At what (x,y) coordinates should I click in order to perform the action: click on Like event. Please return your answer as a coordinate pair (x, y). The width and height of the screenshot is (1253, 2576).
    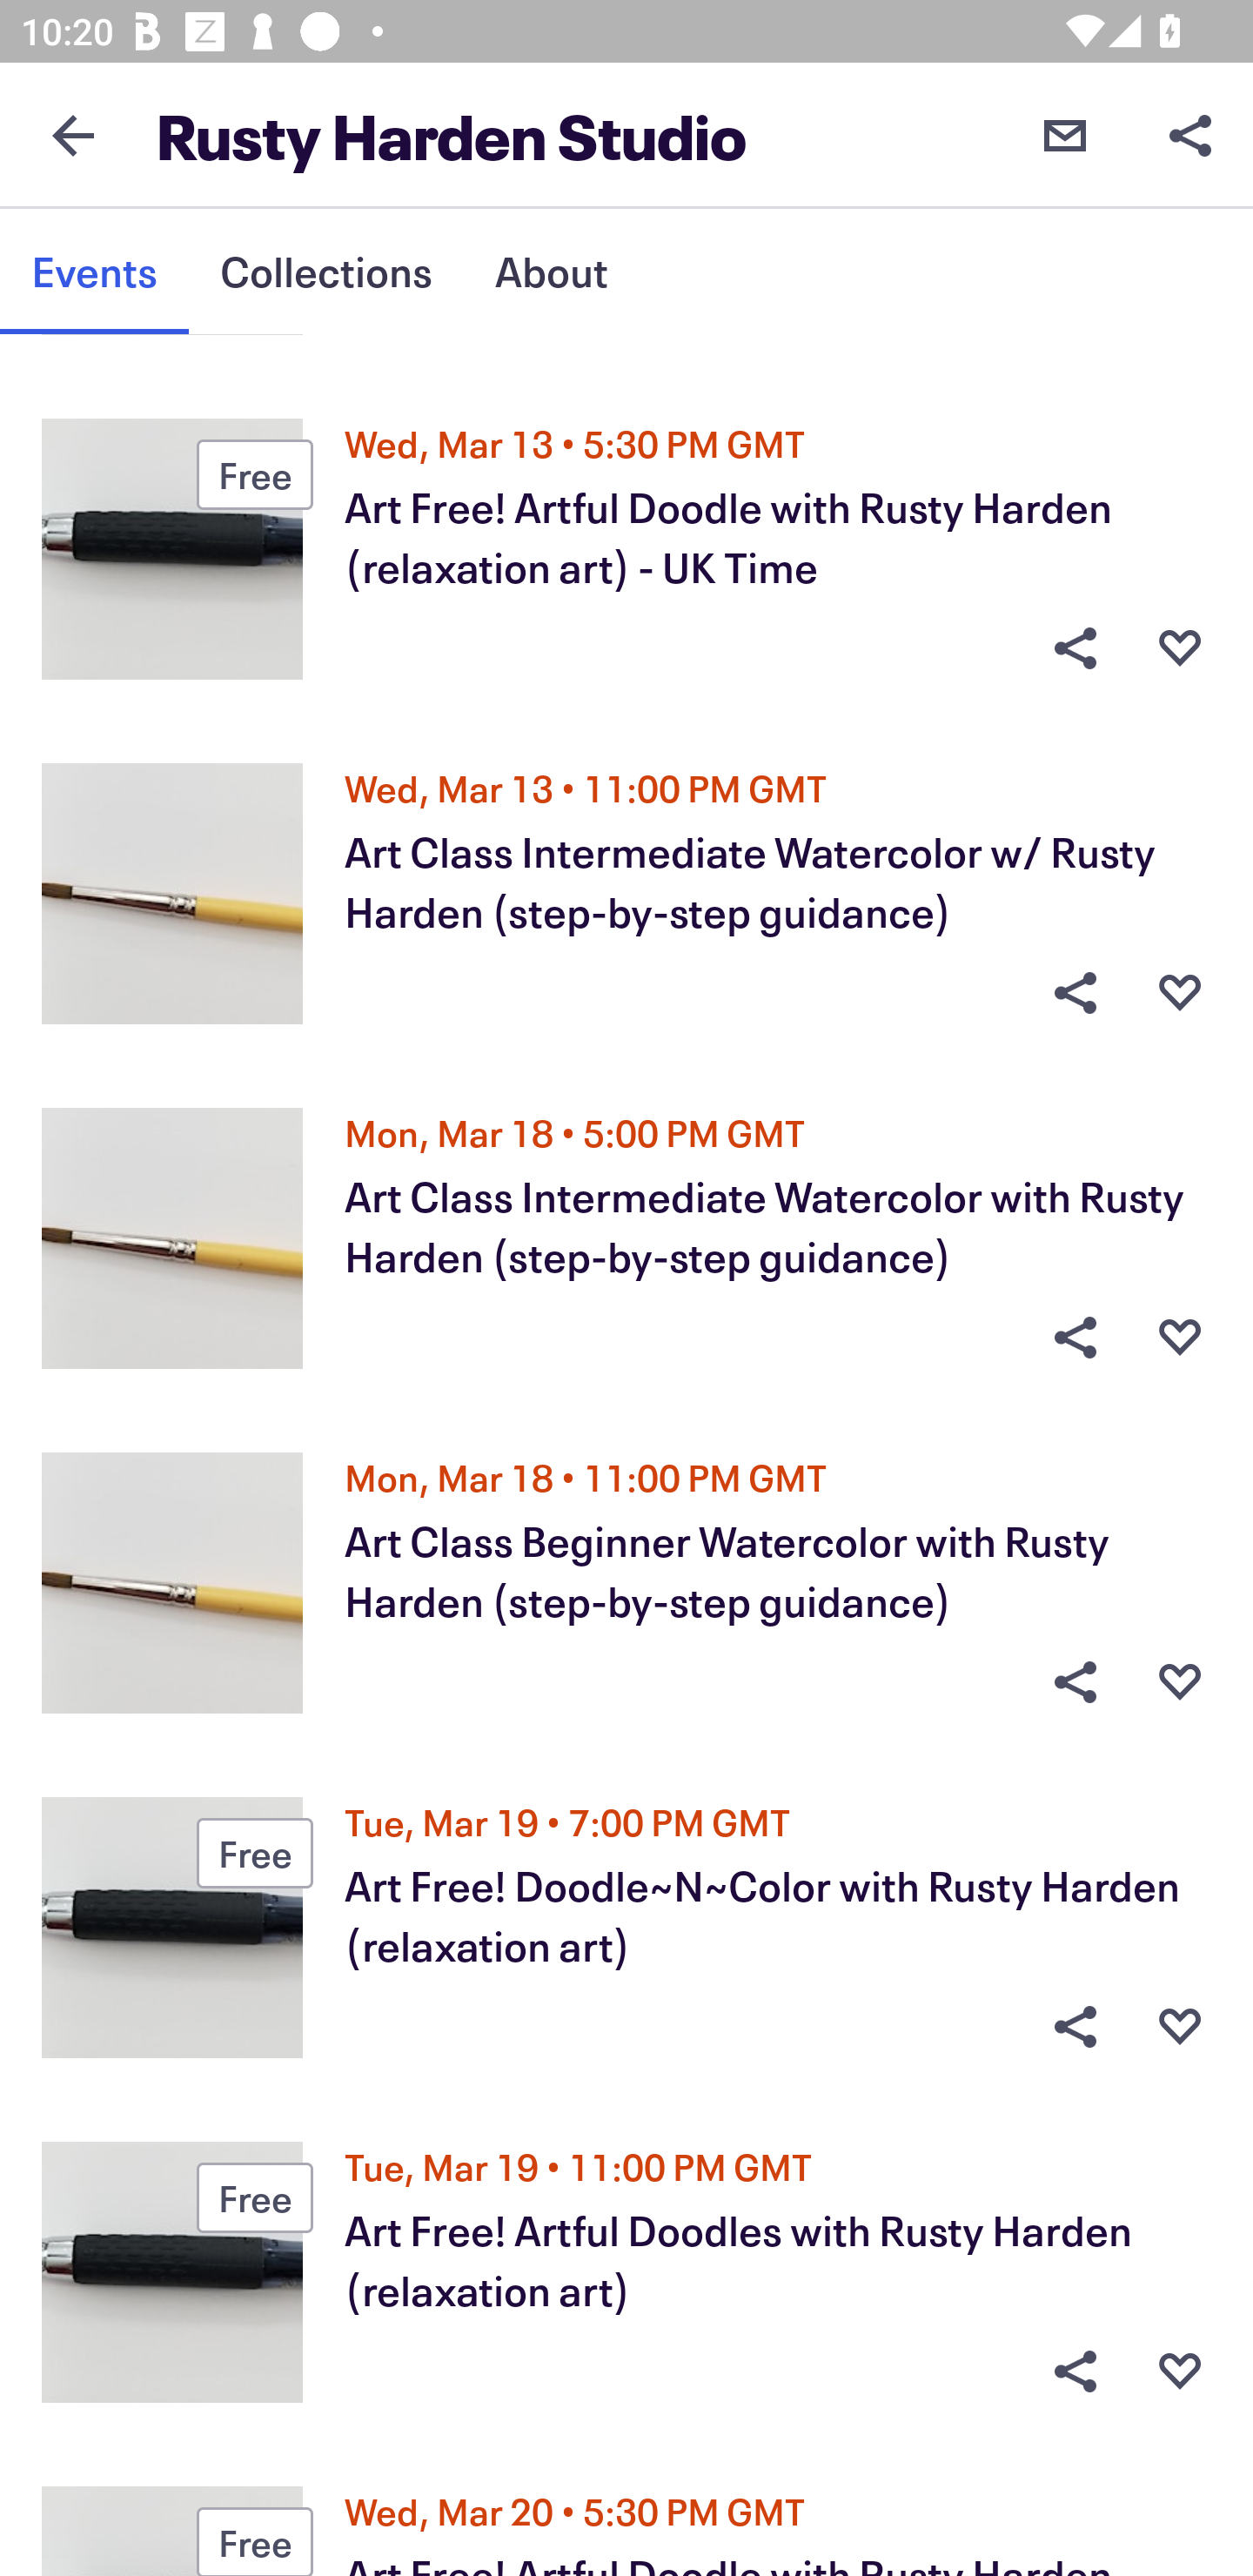
    Looking at the image, I should click on (1180, 649).